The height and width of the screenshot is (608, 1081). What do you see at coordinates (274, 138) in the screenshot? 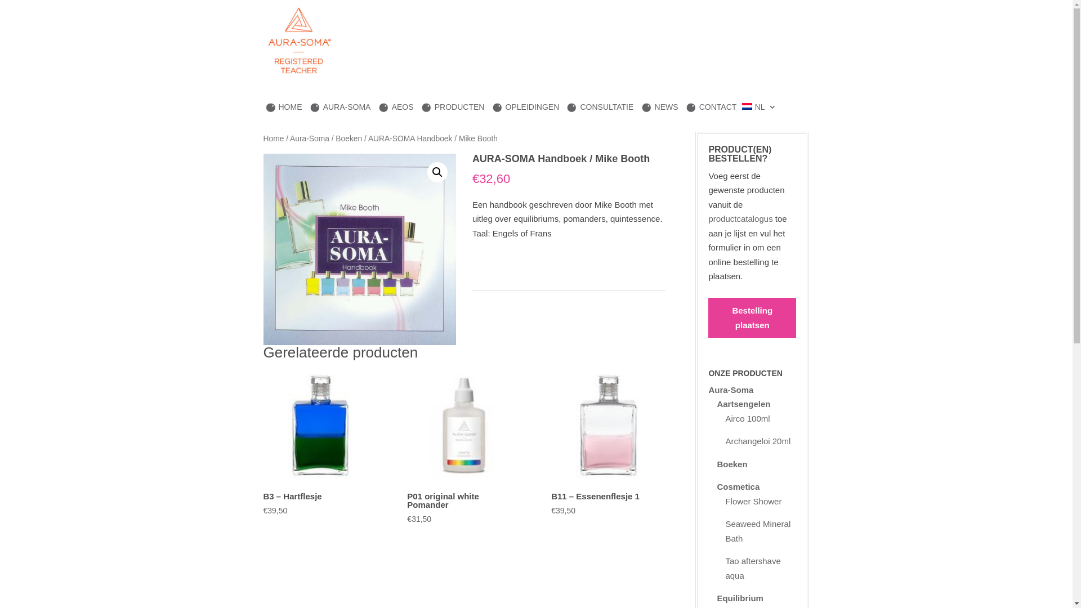
I see `Home` at bounding box center [274, 138].